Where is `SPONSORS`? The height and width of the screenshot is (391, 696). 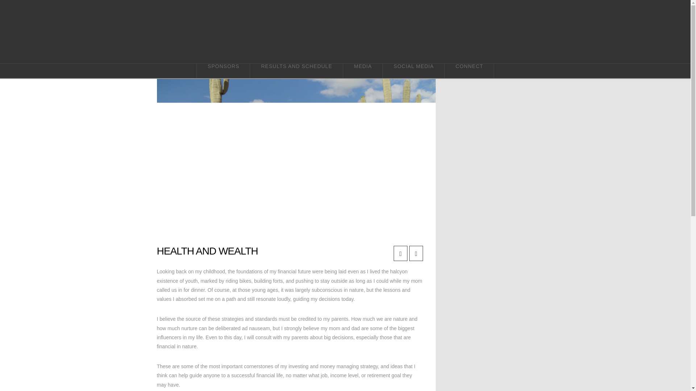
SPONSORS is located at coordinates (223, 71).